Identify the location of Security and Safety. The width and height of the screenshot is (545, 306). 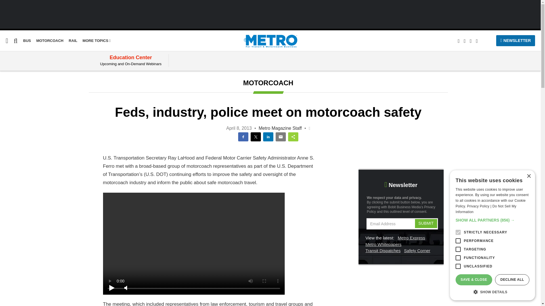
(22, 121).